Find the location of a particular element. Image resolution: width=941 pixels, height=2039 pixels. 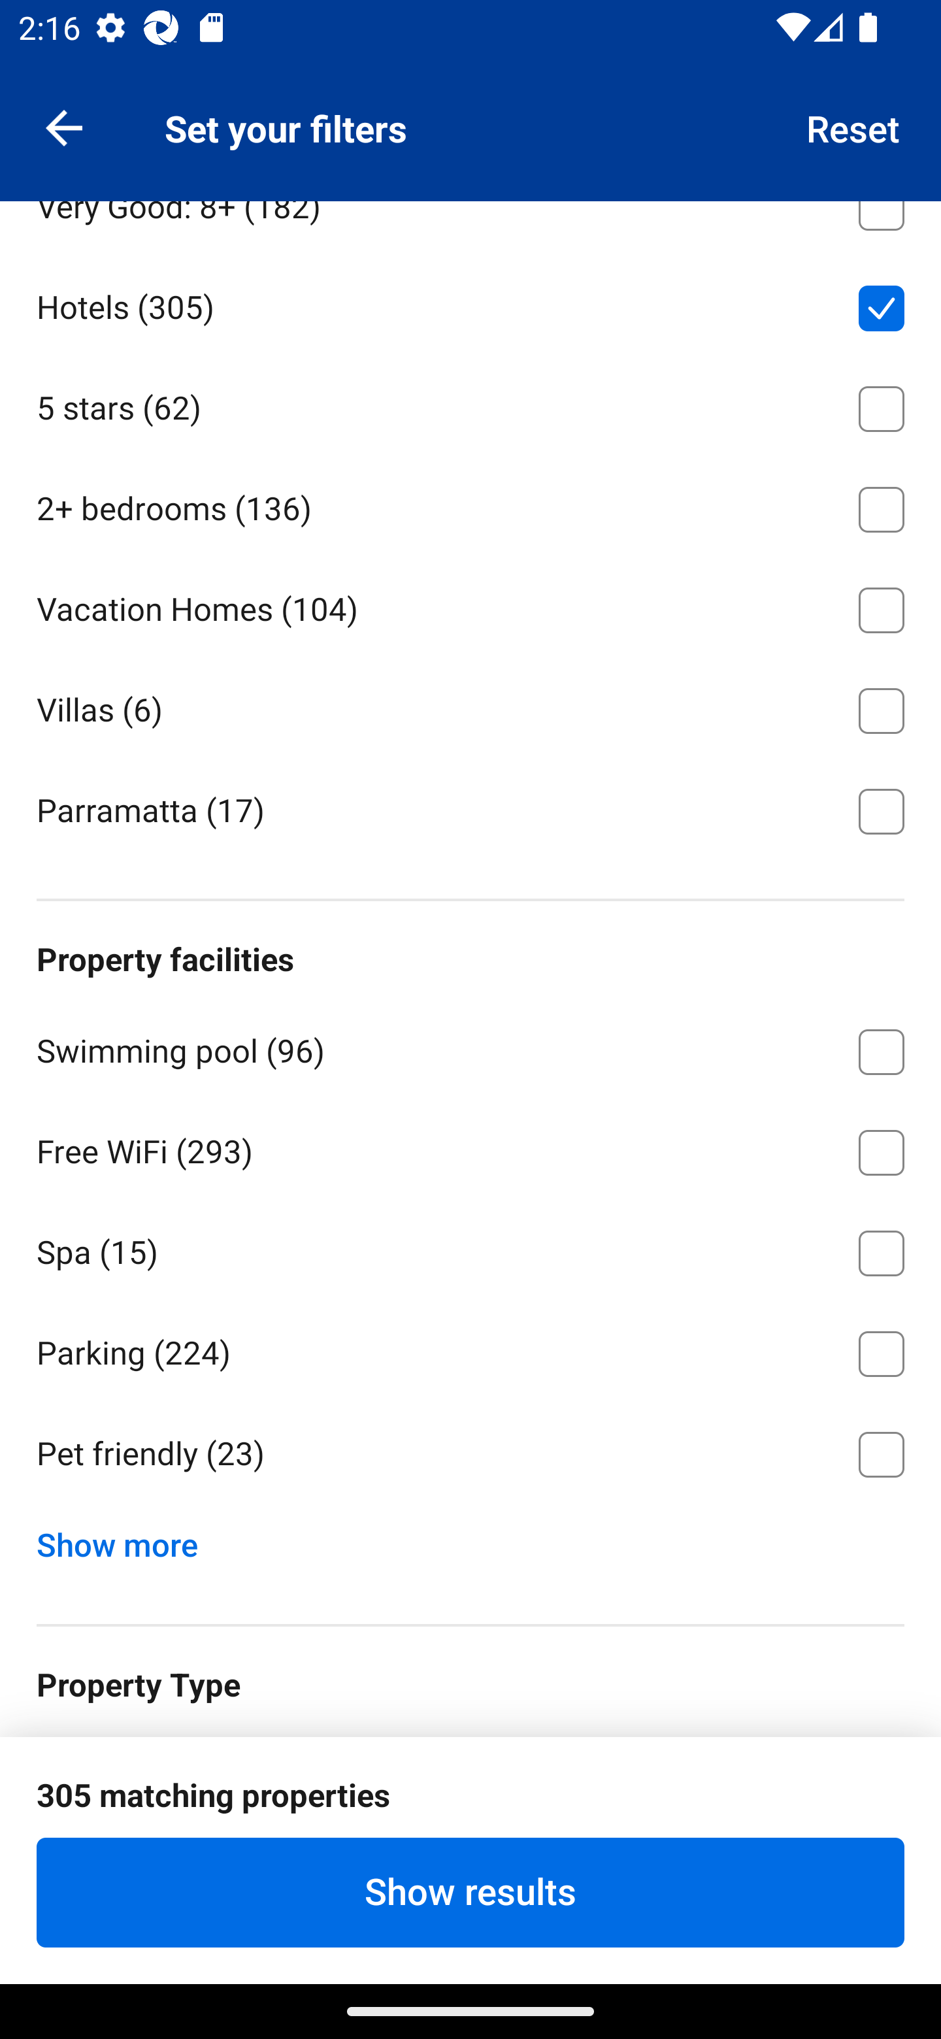

Free WiFi ⁦(293) is located at coordinates (470, 1148).